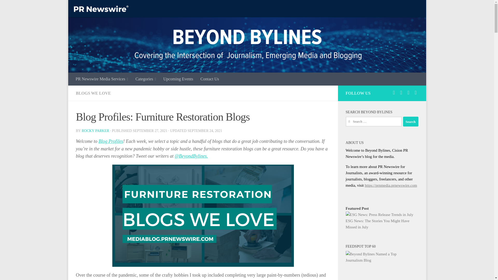 Image resolution: width=498 pixels, height=280 pixels. I want to click on Skip to content, so click(88, 7).